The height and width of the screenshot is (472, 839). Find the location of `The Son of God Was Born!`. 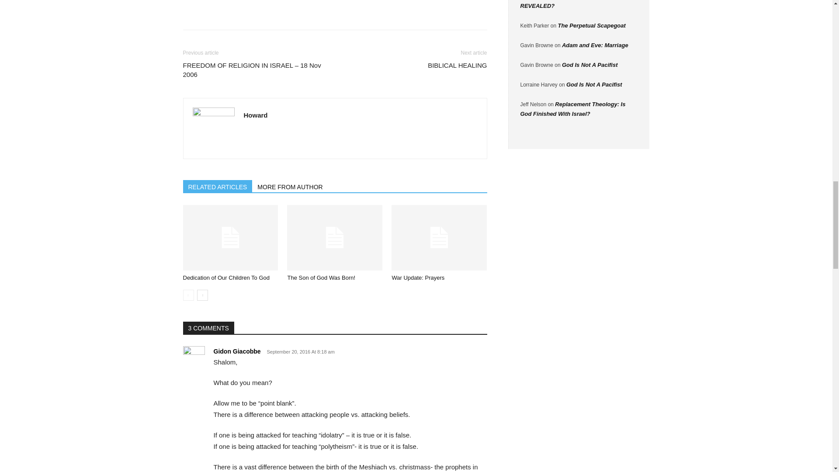

The Son of God Was Born! is located at coordinates (335, 237).